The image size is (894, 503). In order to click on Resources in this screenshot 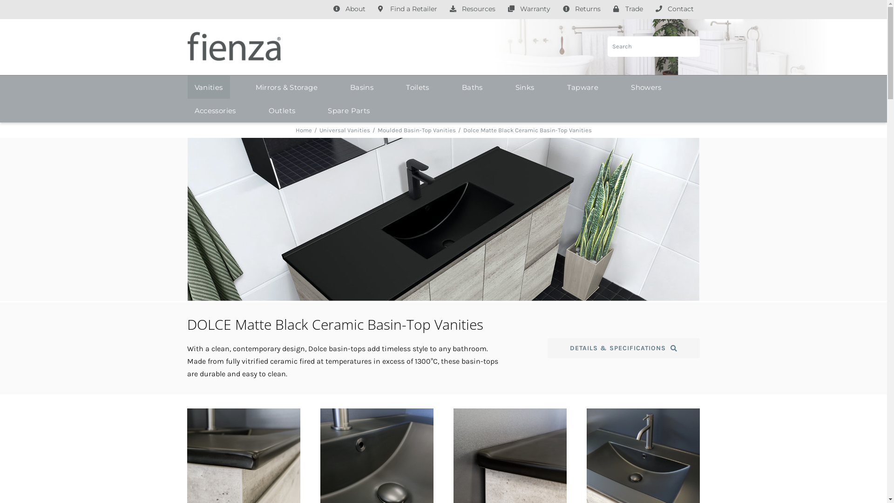, I will do `click(472, 9)`.